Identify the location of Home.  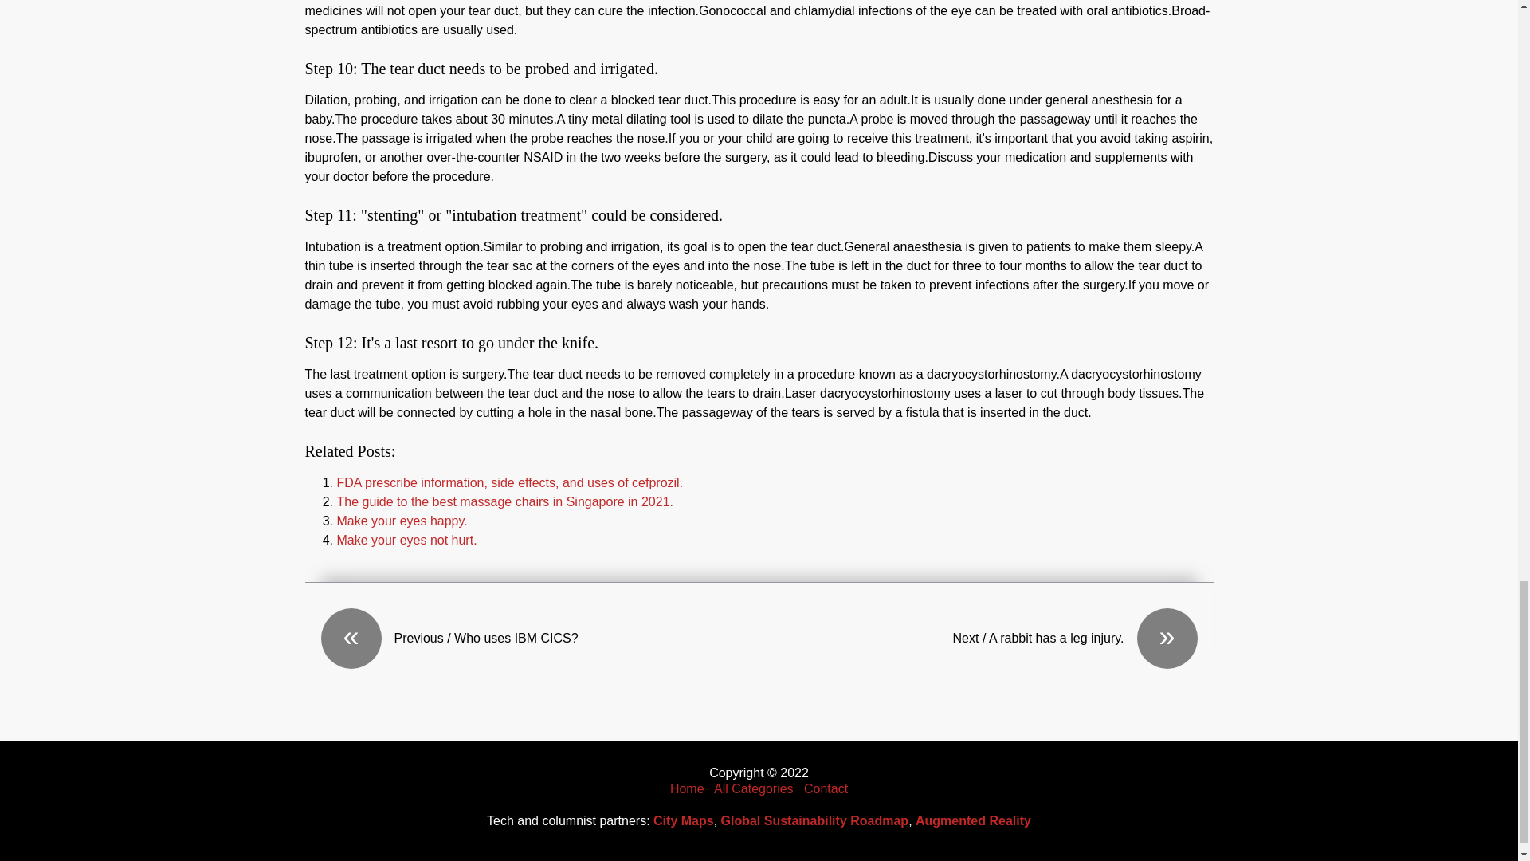
(687, 788).